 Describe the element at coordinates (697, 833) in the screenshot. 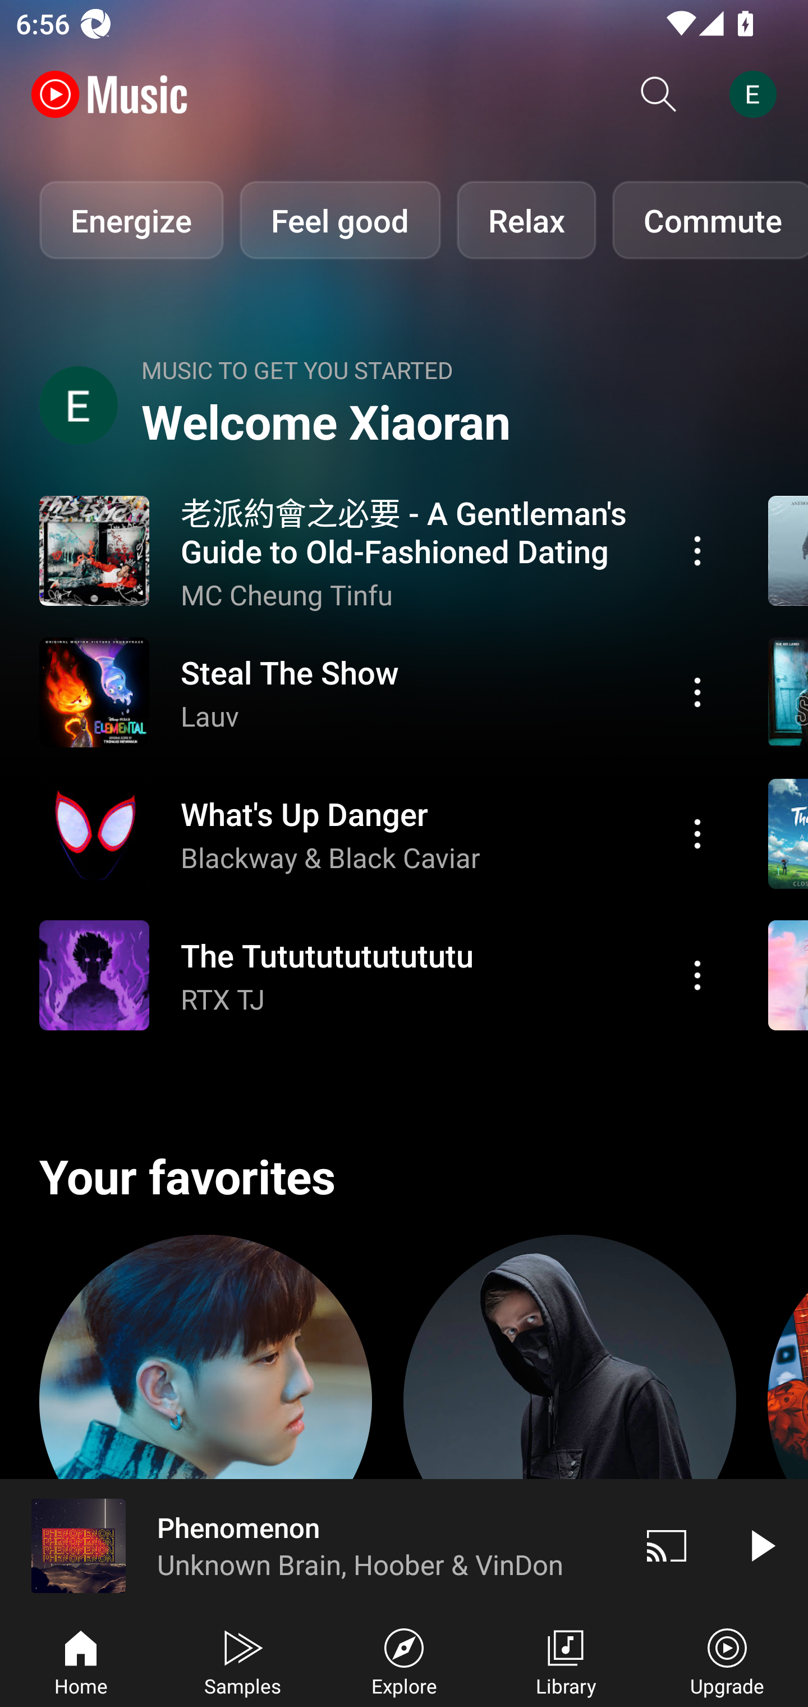

I see `Action menu` at that location.